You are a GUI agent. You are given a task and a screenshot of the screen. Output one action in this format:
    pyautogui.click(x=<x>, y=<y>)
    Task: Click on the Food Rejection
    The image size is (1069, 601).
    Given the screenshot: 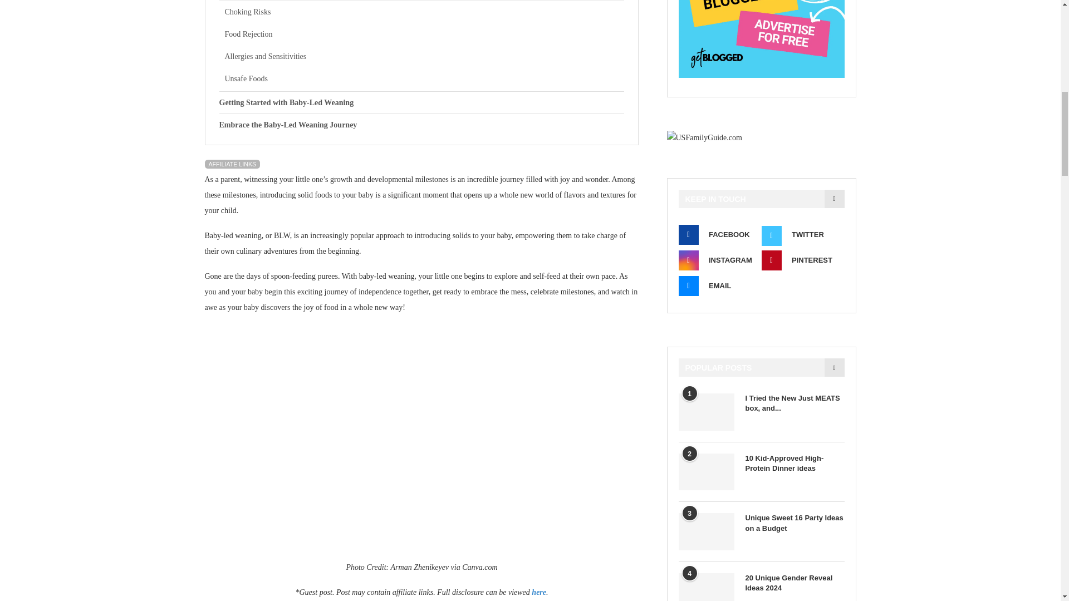 What is the action you would take?
    pyautogui.click(x=424, y=35)
    